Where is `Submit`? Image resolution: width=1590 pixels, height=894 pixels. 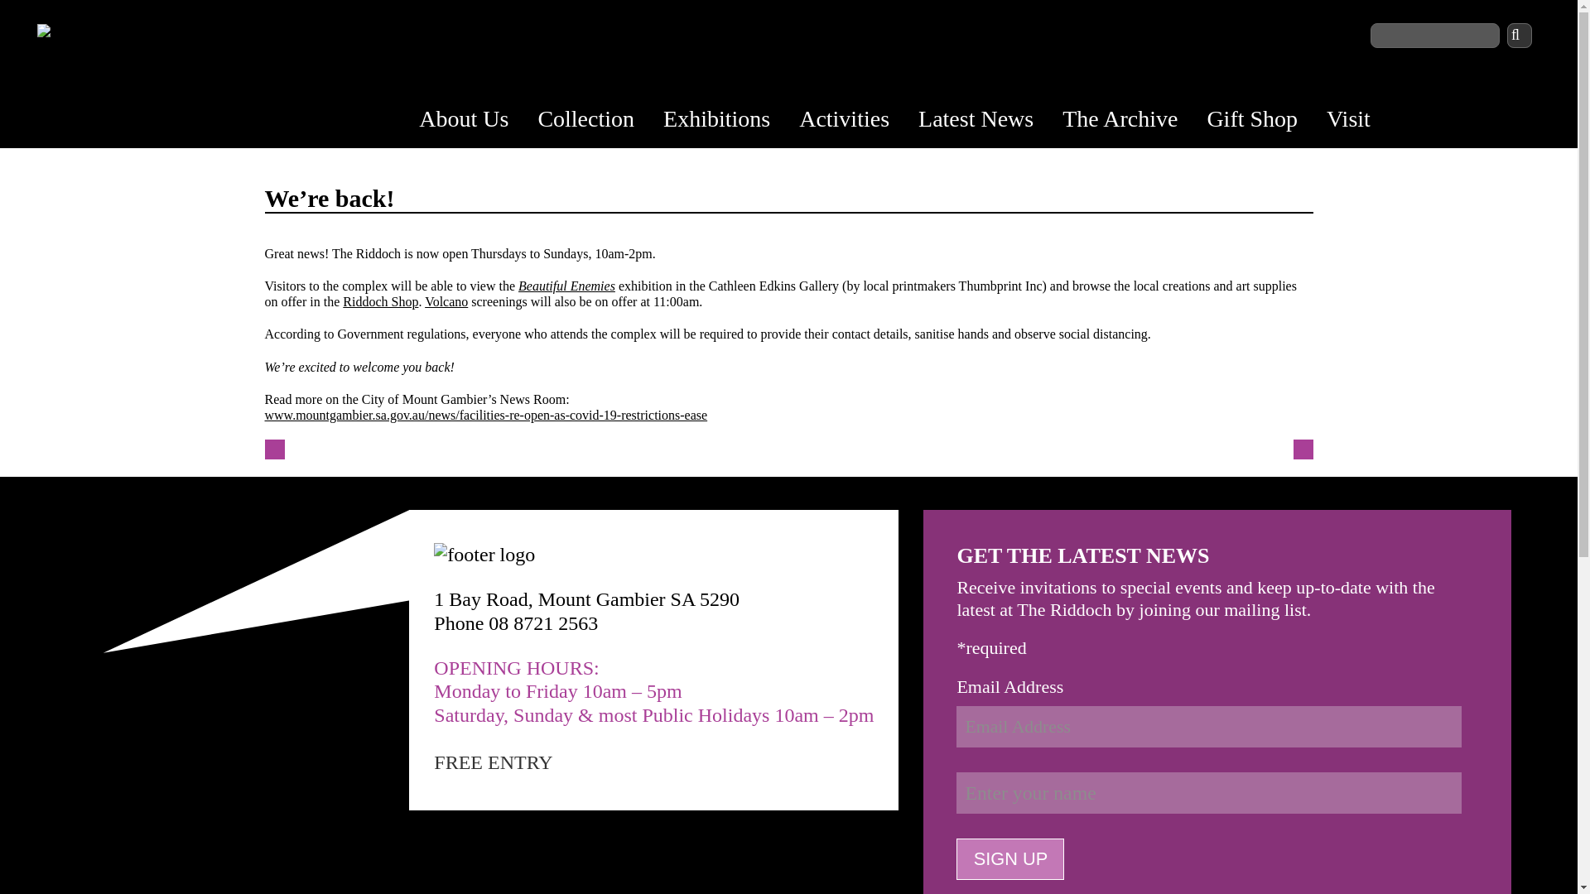
Submit is located at coordinates (1520, 36).